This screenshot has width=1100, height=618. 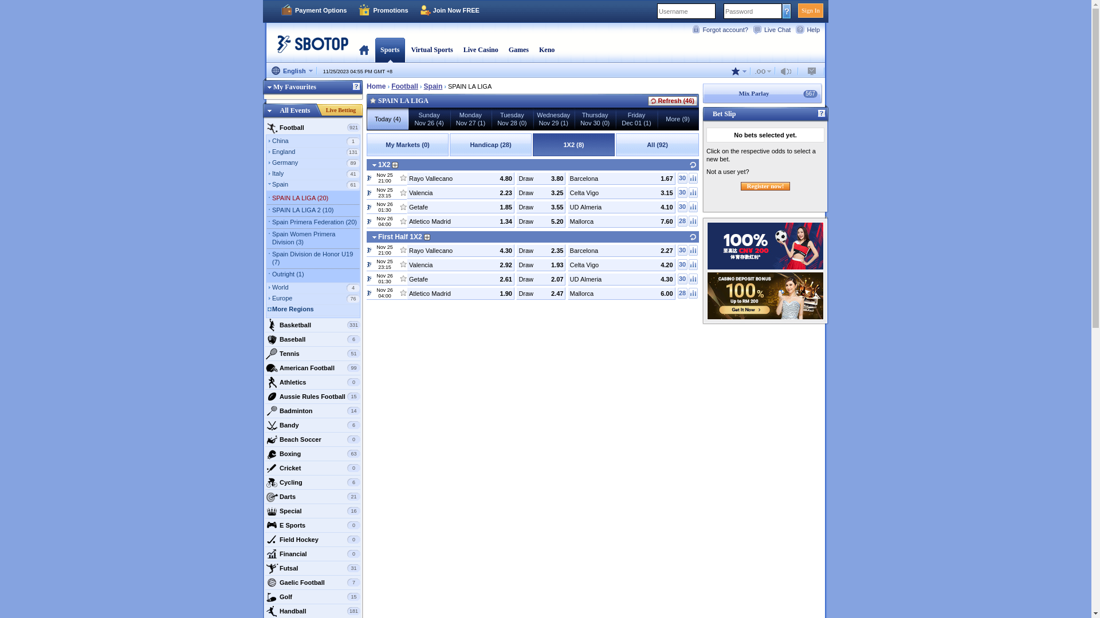 I want to click on View statistics, so click(x=693, y=264).